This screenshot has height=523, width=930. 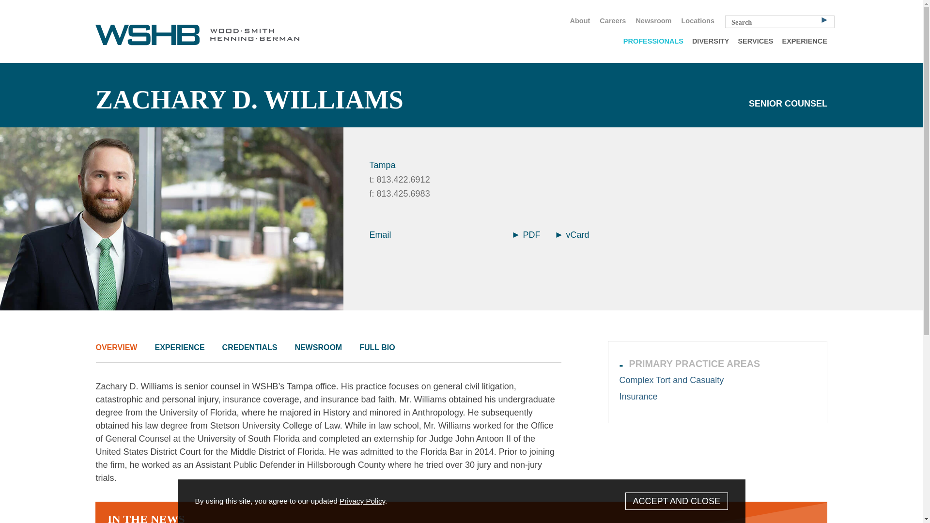 I want to click on Arrow Icon, so click(x=824, y=19).